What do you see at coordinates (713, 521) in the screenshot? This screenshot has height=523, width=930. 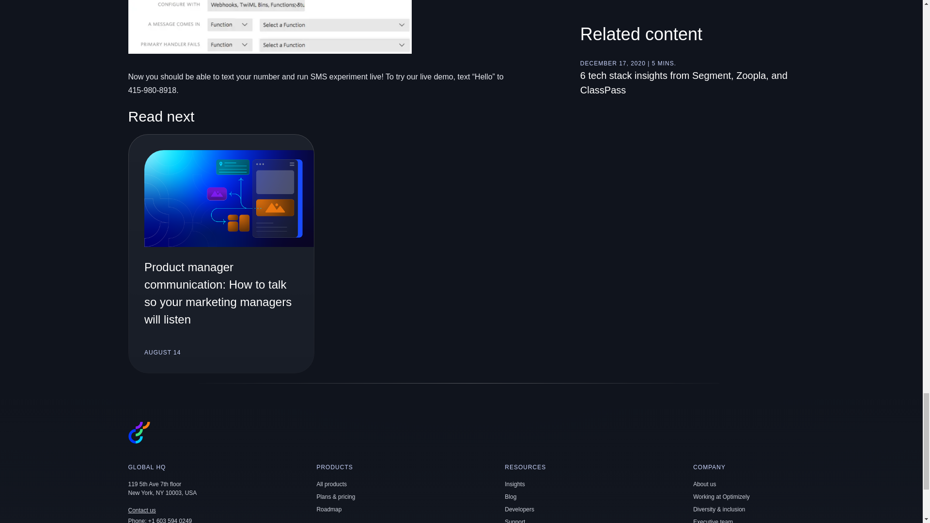 I see `Executive team` at bounding box center [713, 521].